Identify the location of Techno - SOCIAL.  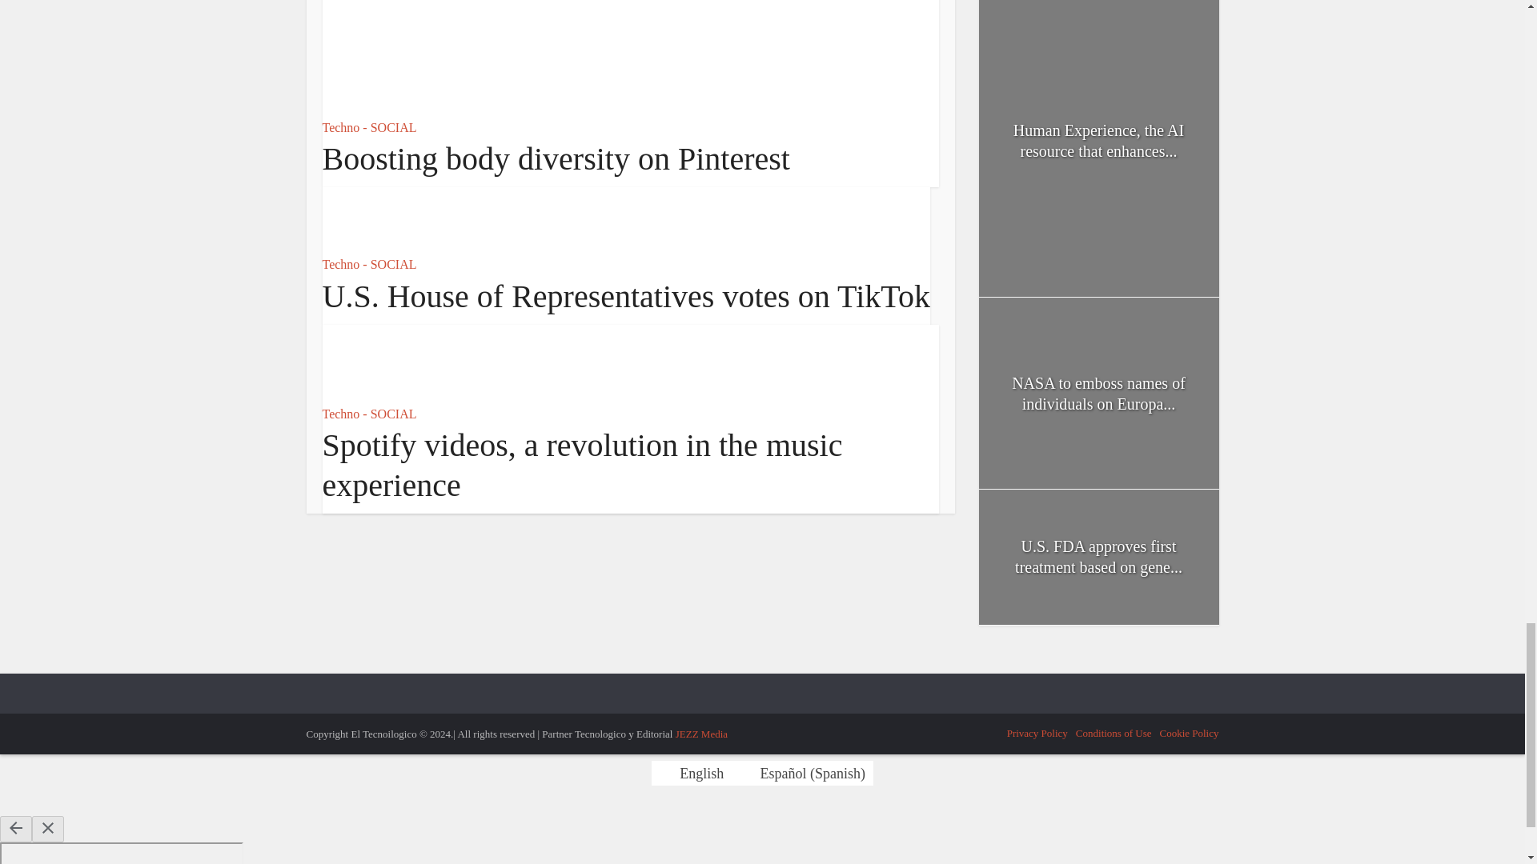
(368, 128).